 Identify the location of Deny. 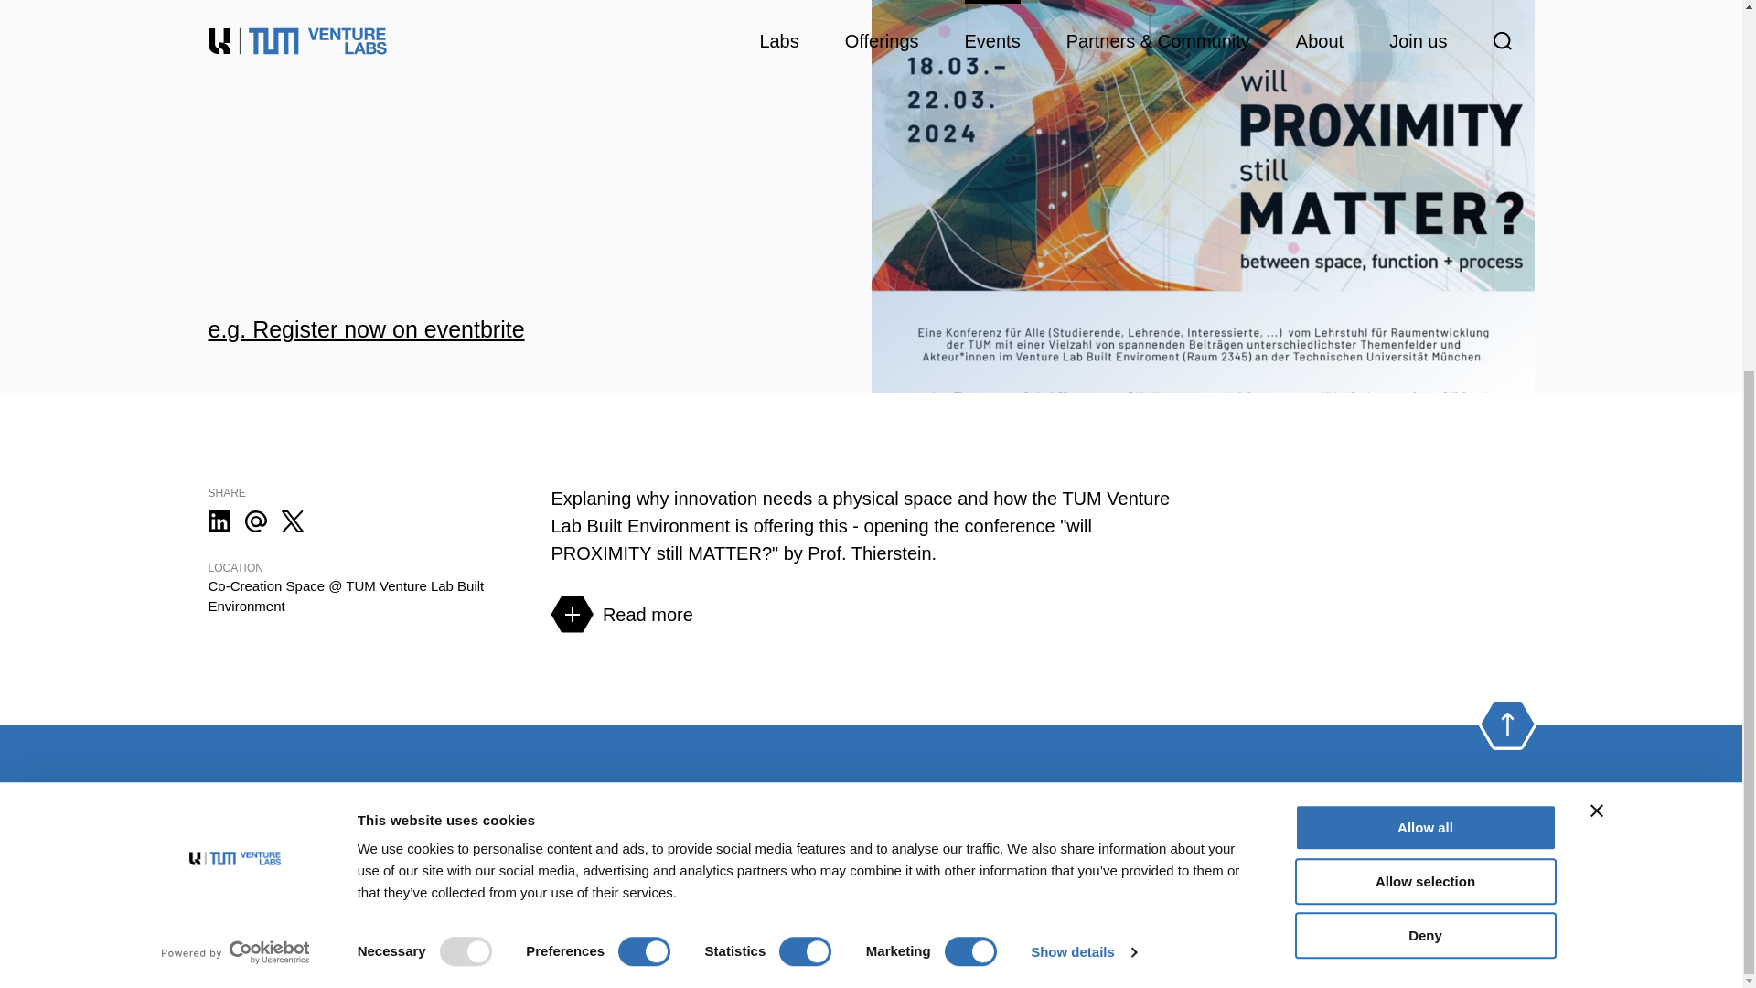
(1425, 349).